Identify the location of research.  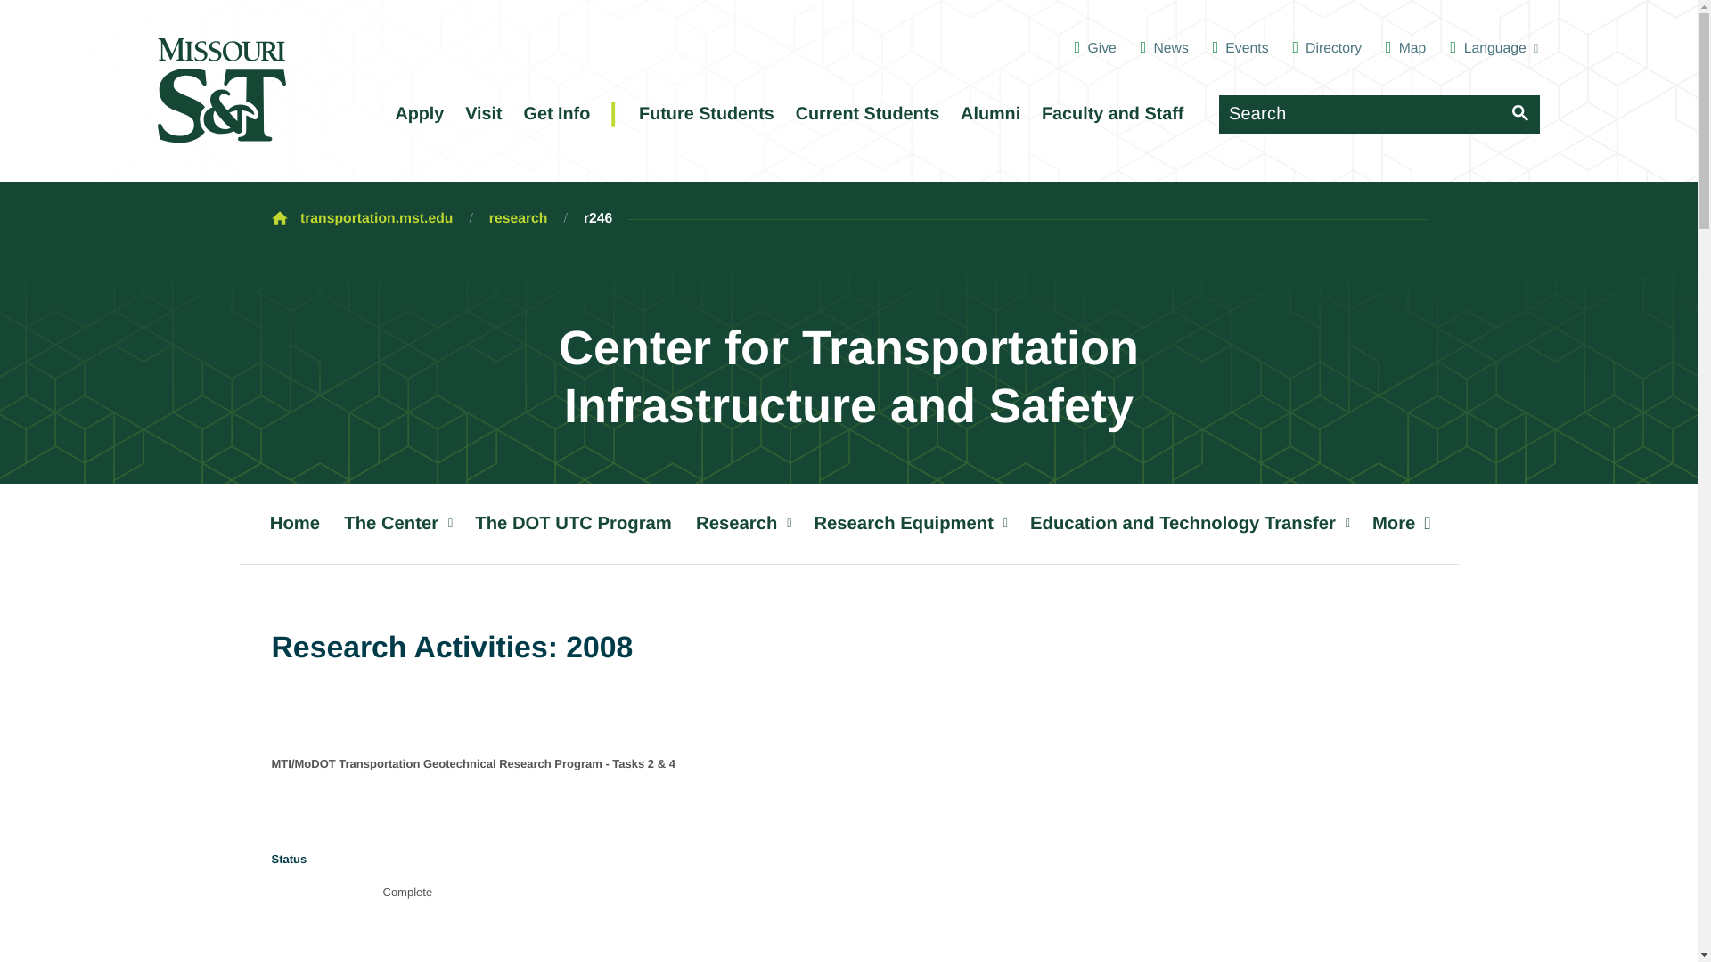
(519, 219).